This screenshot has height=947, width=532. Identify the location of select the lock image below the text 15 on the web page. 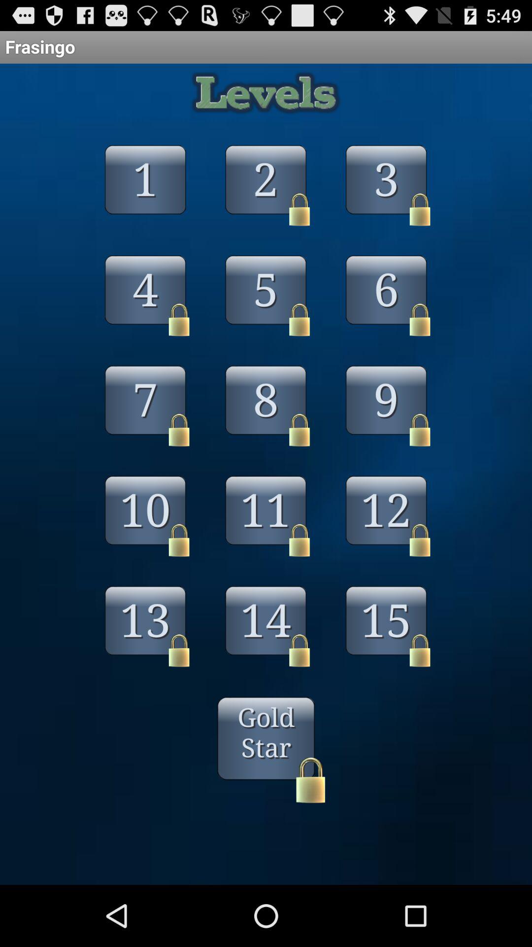
(420, 650).